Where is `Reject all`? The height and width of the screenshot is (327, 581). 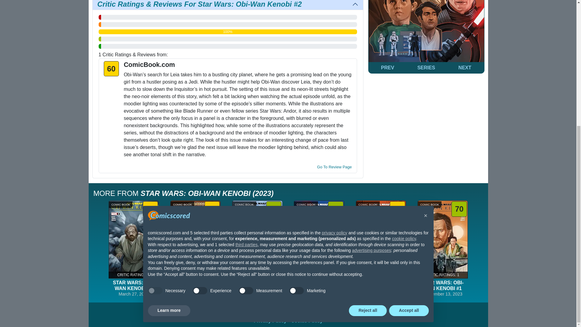 Reject all is located at coordinates (368, 109).